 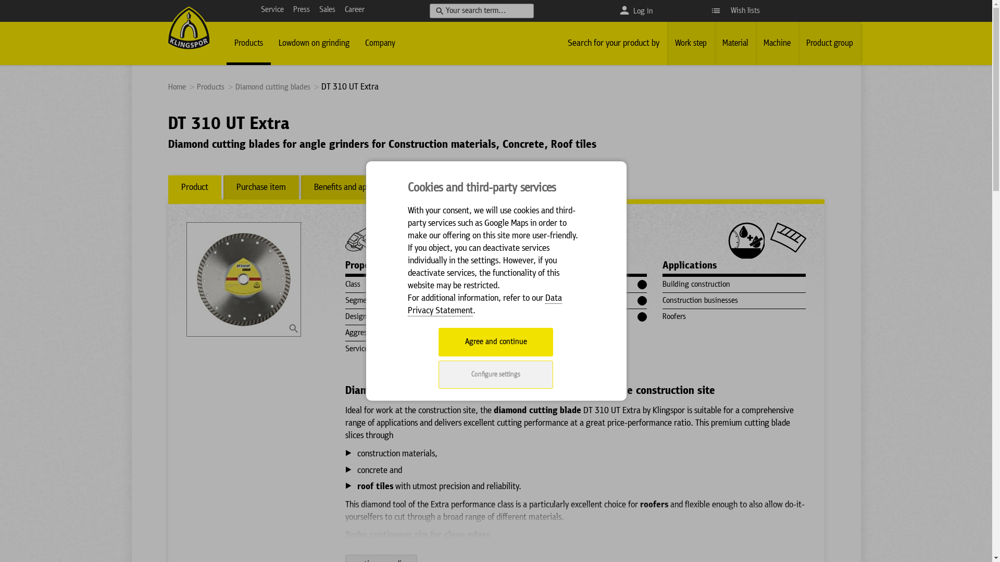 What do you see at coordinates (272, 10) in the screenshot?
I see `Service` at bounding box center [272, 10].